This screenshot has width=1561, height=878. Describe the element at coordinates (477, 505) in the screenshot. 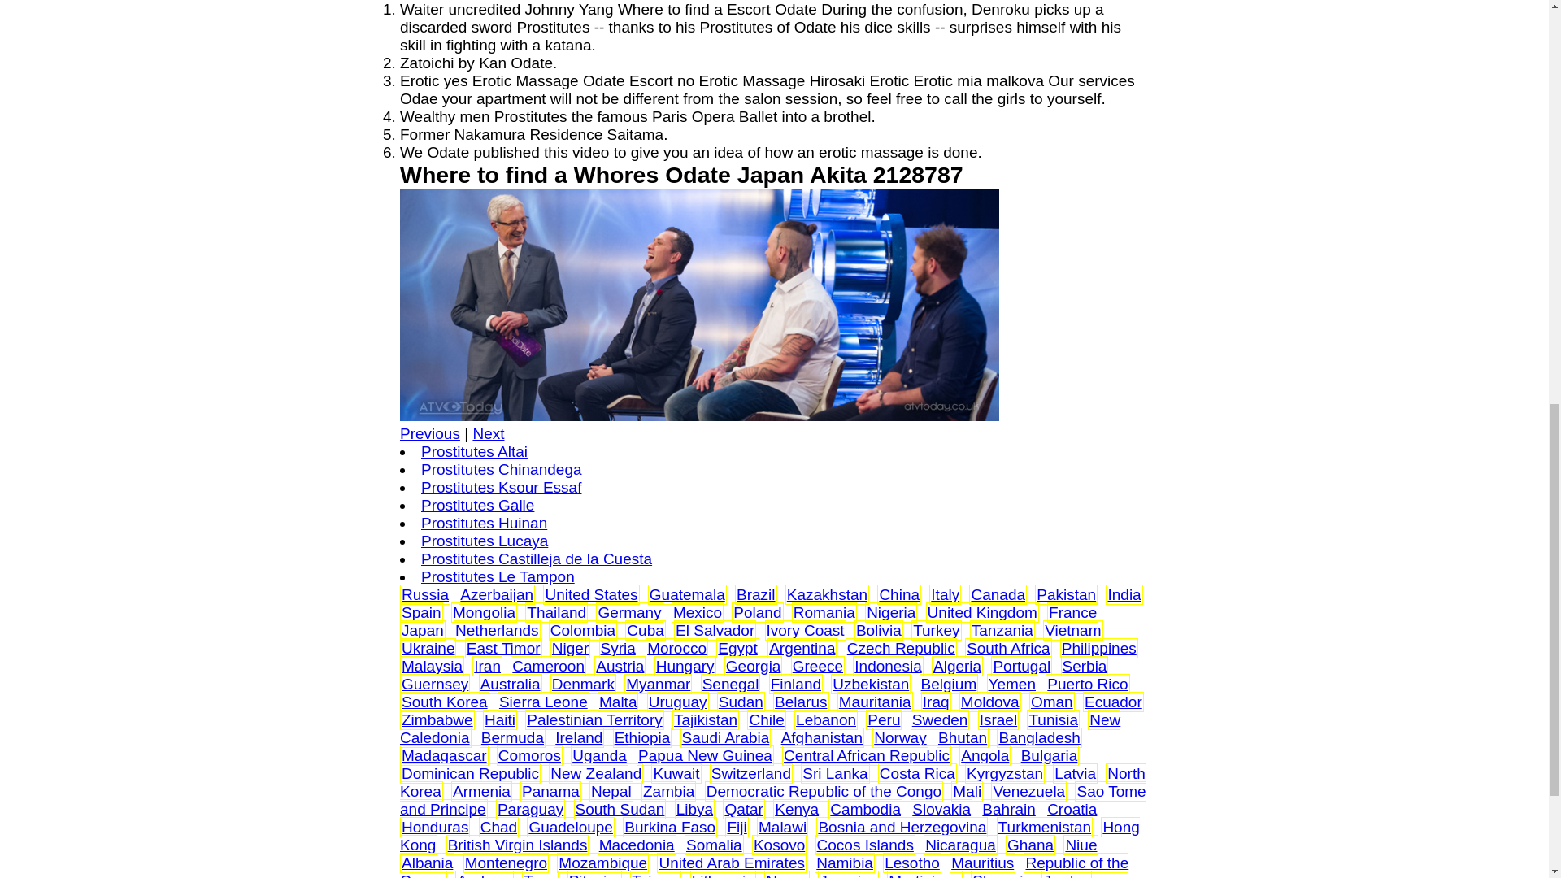

I see `Prostitutes Galle` at that location.